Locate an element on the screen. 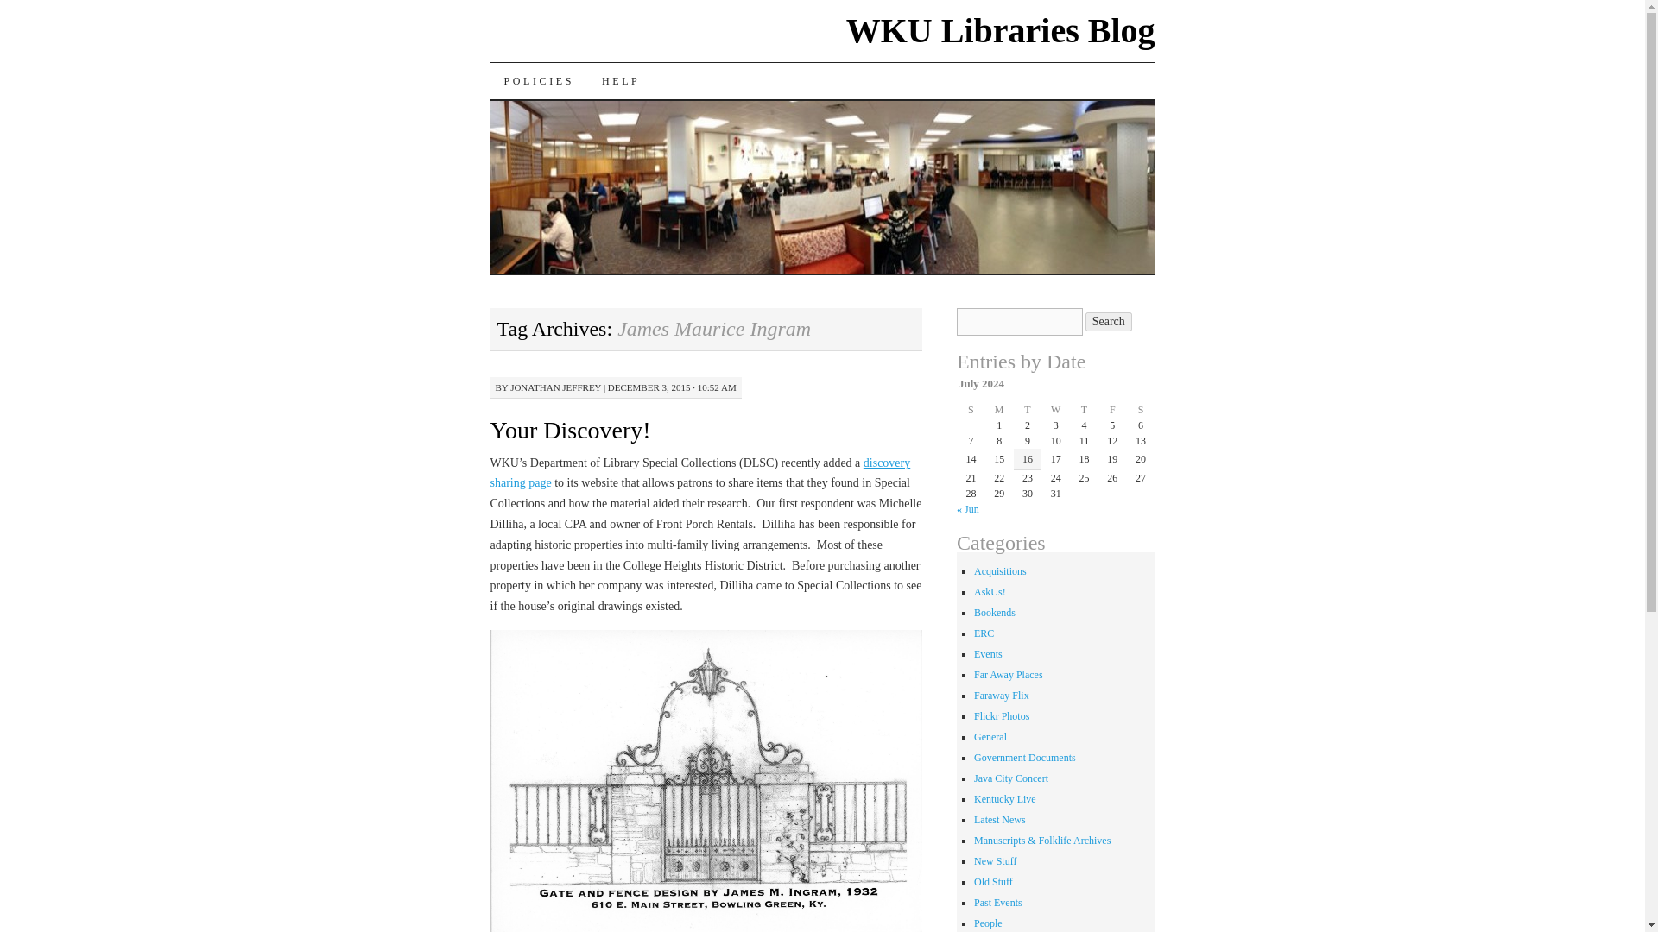 This screenshot has height=932, width=1658. HELP is located at coordinates (620, 81).